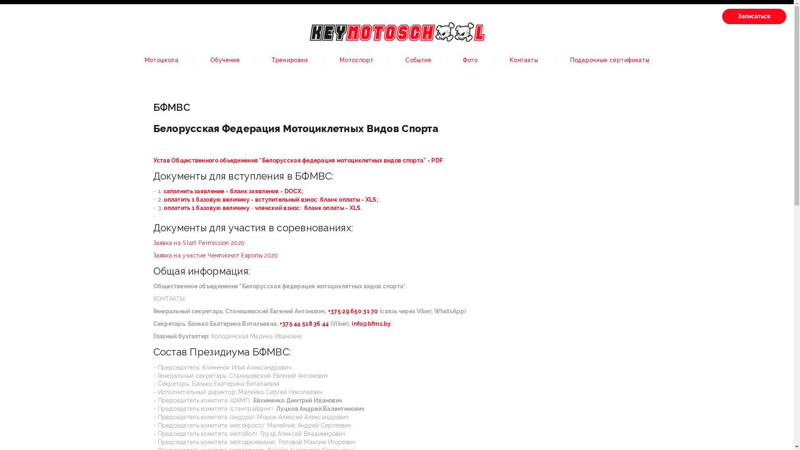 This screenshot has width=800, height=450. What do you see at coordinates (354, 311) in the screenshot?
I see `+375 29 650 31 70` at bounding box center [354, 311].